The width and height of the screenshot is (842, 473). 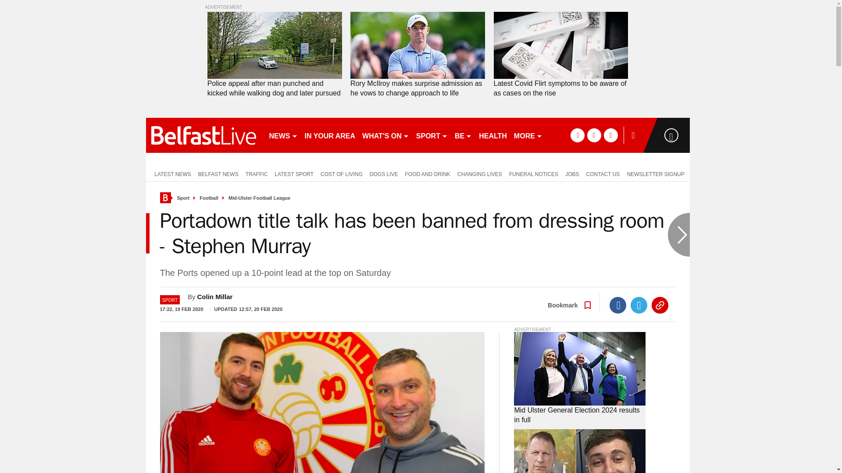 What do you see at coordinates (639, 305) in the screenshot?
I see `Twitter` at bounding box center [639, 305].